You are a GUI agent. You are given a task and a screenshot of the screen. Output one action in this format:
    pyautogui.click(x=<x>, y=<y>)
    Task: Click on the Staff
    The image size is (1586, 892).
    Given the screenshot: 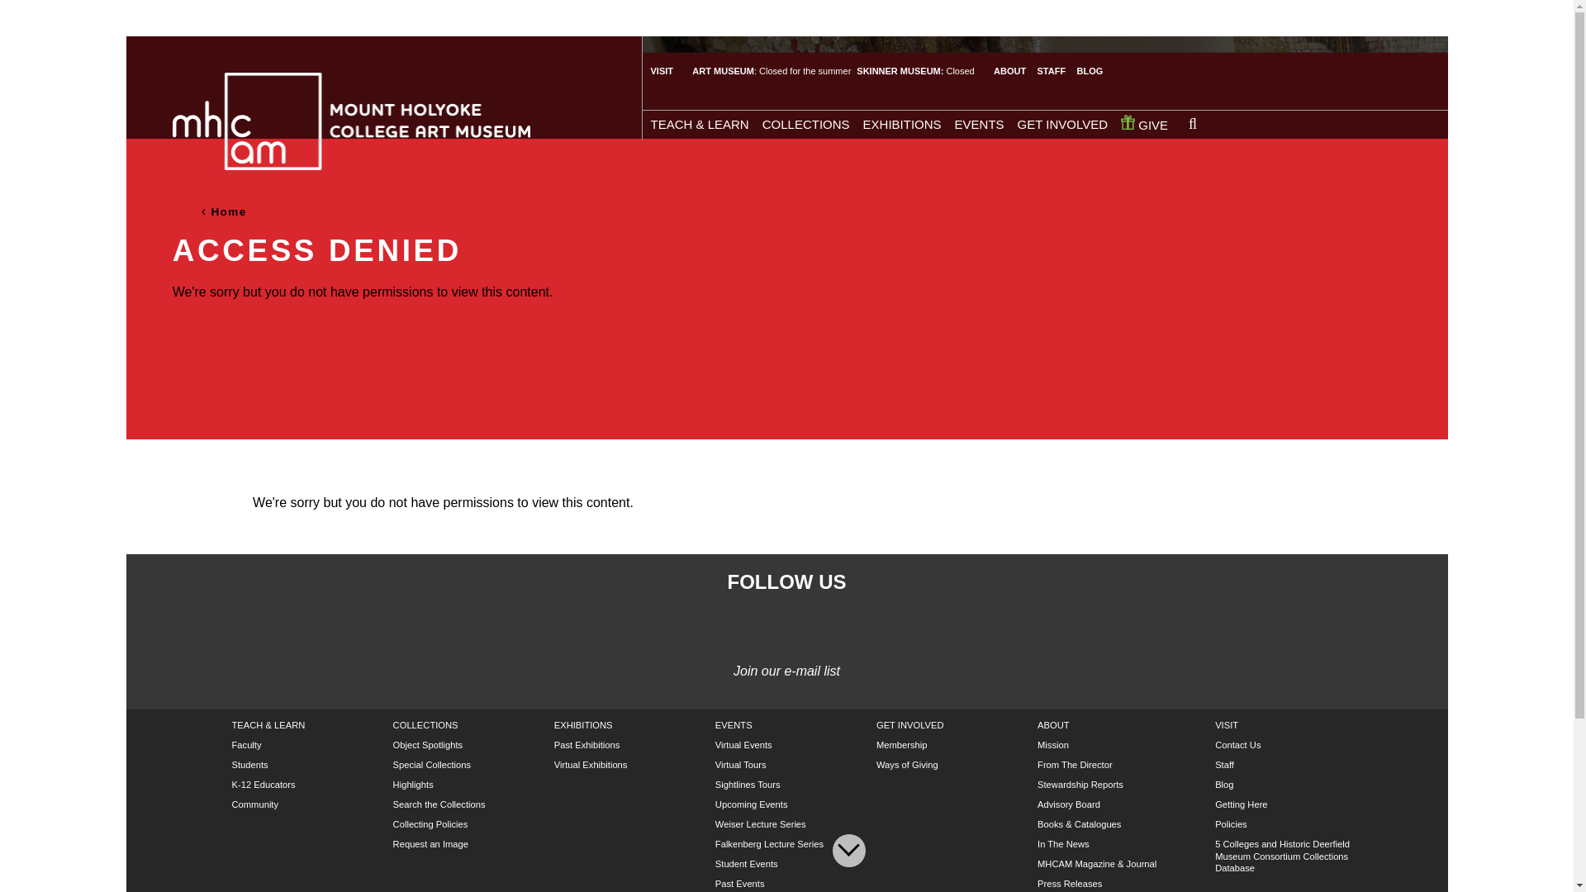 What is the action you would take?
    pyautogui.click(x=1224, y=765)
    